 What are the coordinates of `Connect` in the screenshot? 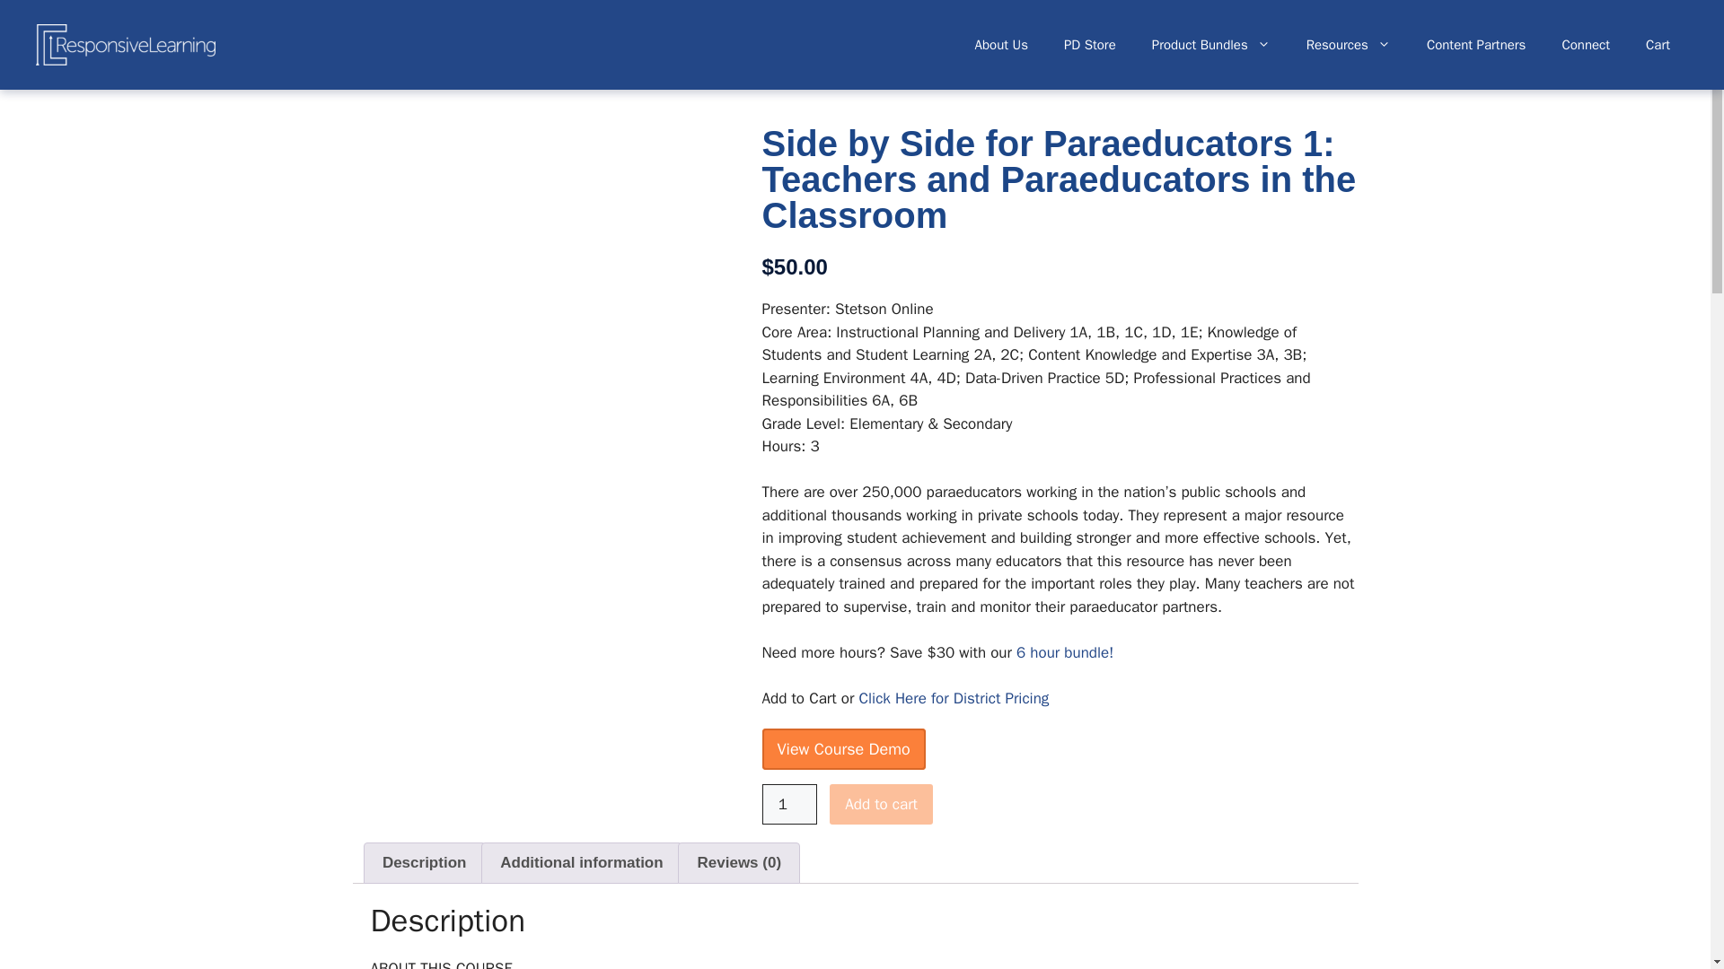 It's located at (1585, 45).